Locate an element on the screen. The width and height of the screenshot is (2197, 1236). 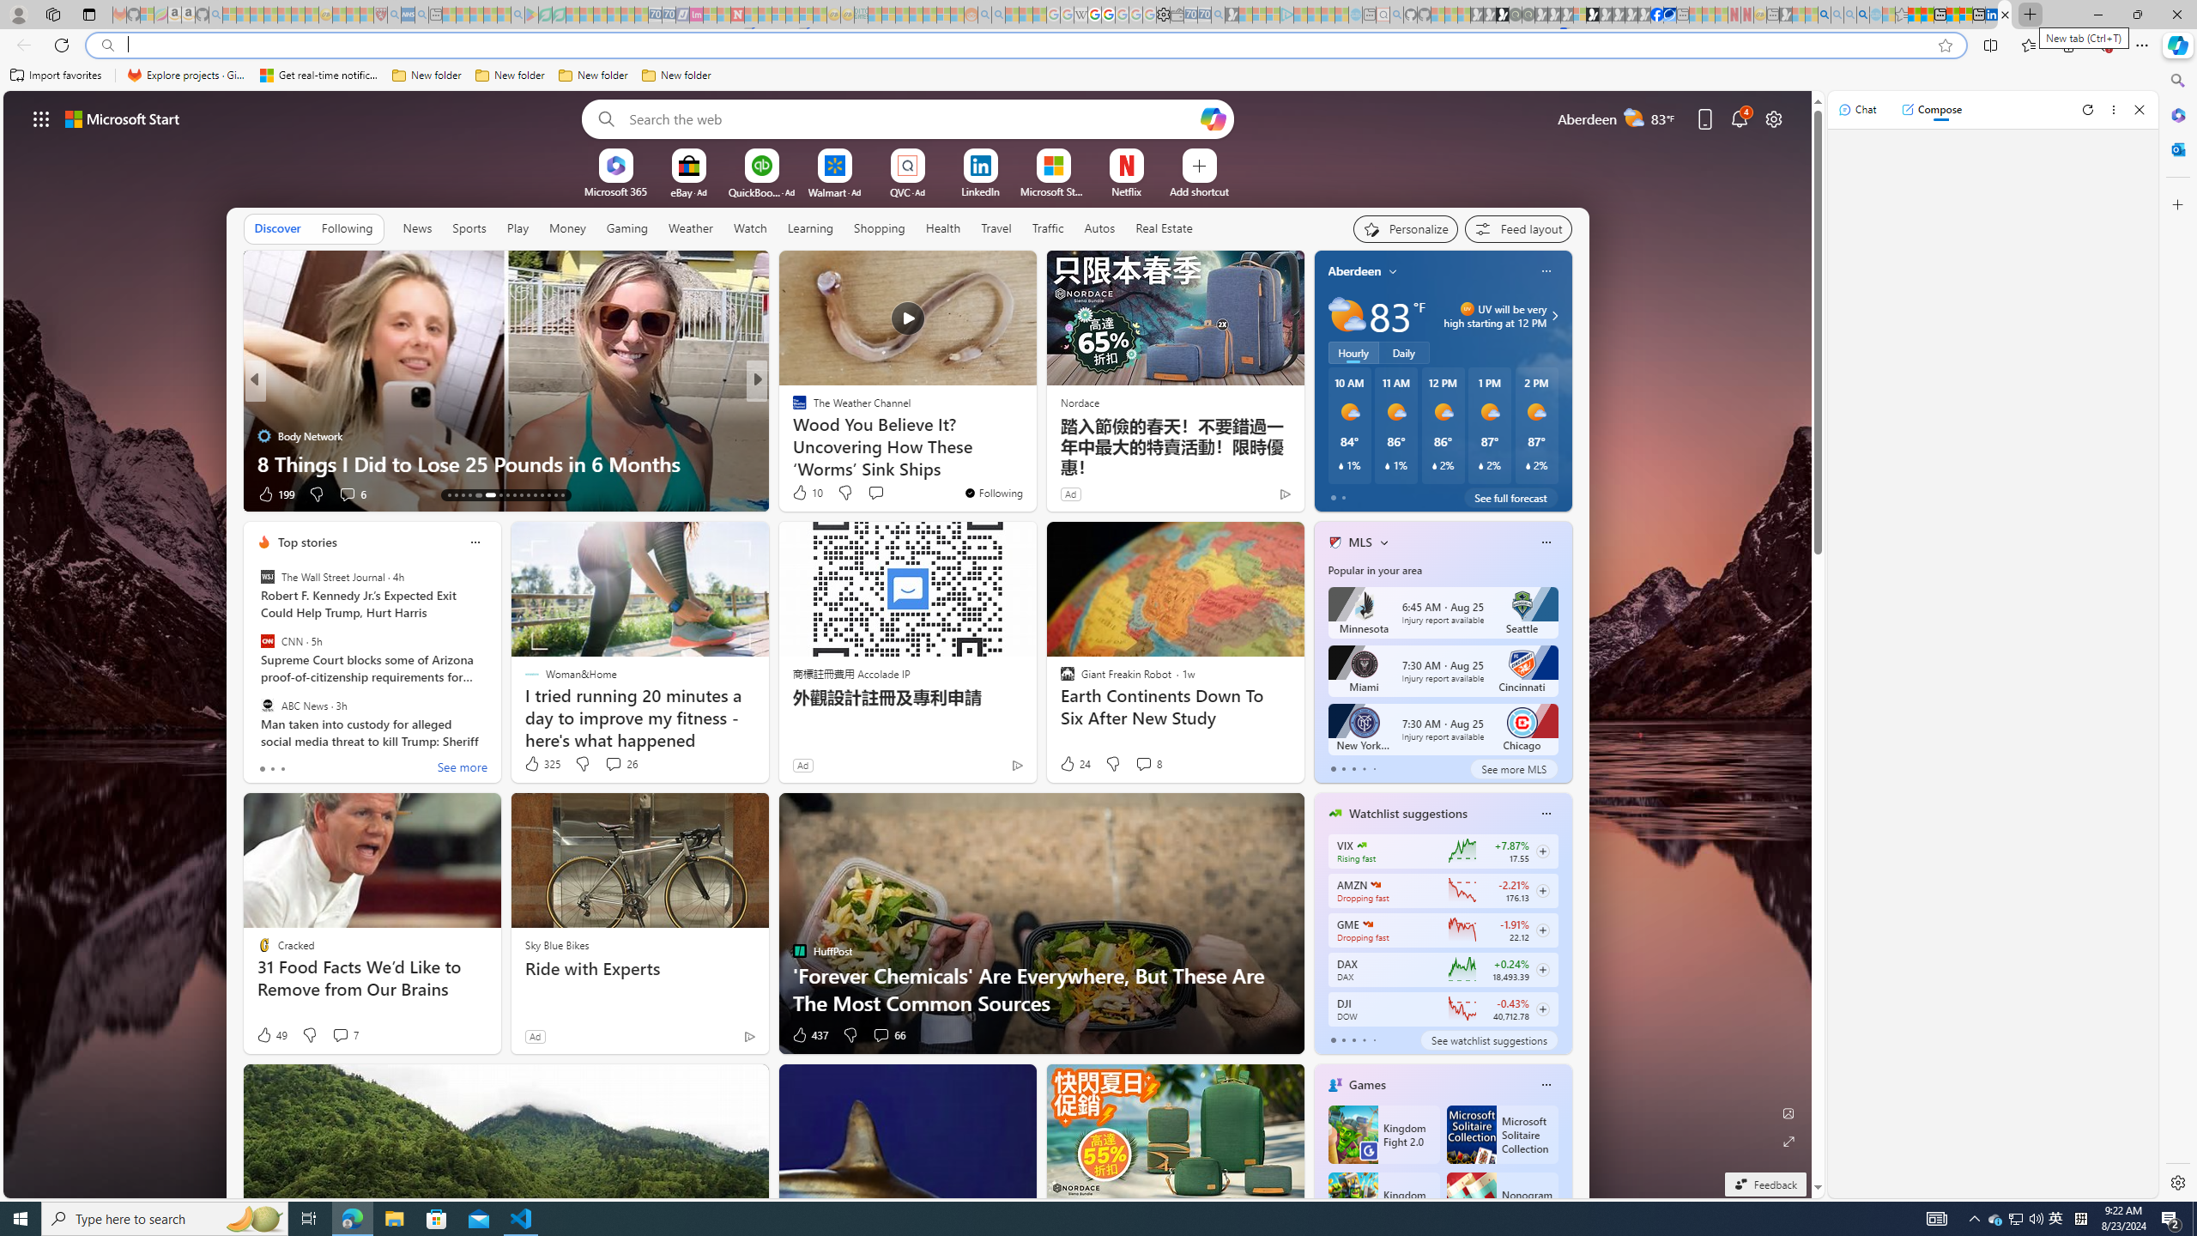
Real Estate is located at coordinates (1164, 228).